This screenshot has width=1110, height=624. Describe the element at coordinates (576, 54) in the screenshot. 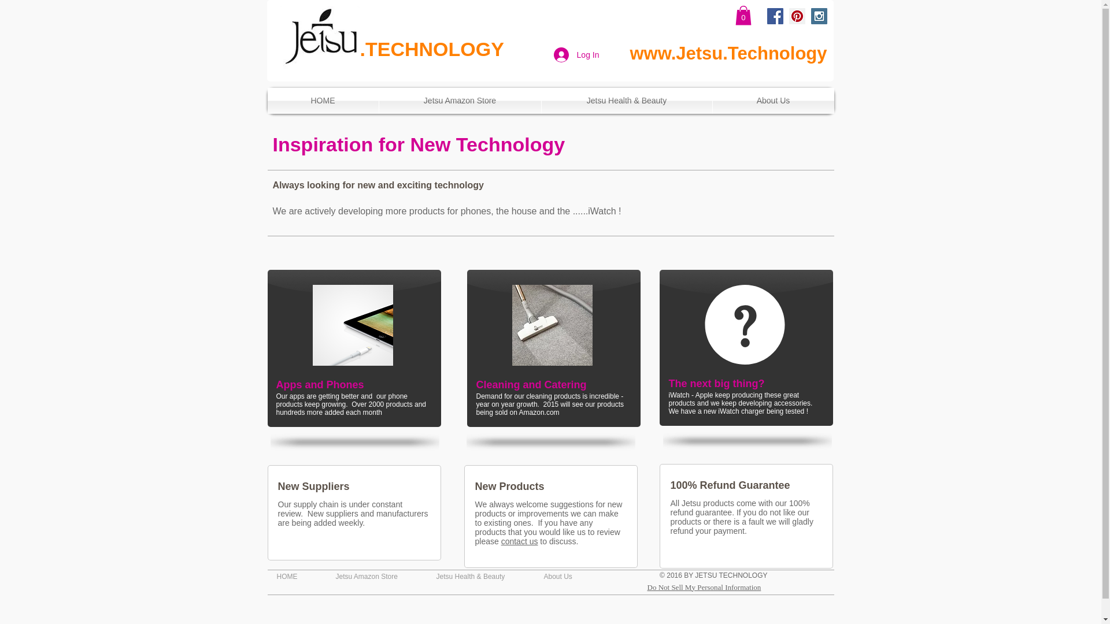

I see `Log In` at that location.